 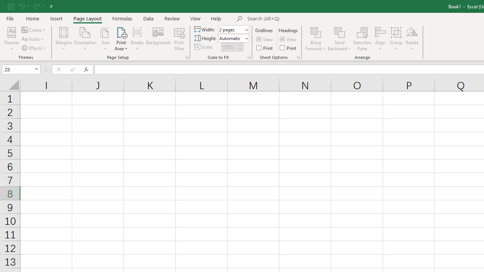 What do you see at coordinates (105, 39) in the screenshot?
I see `Size` at bounding box center [105, 39].